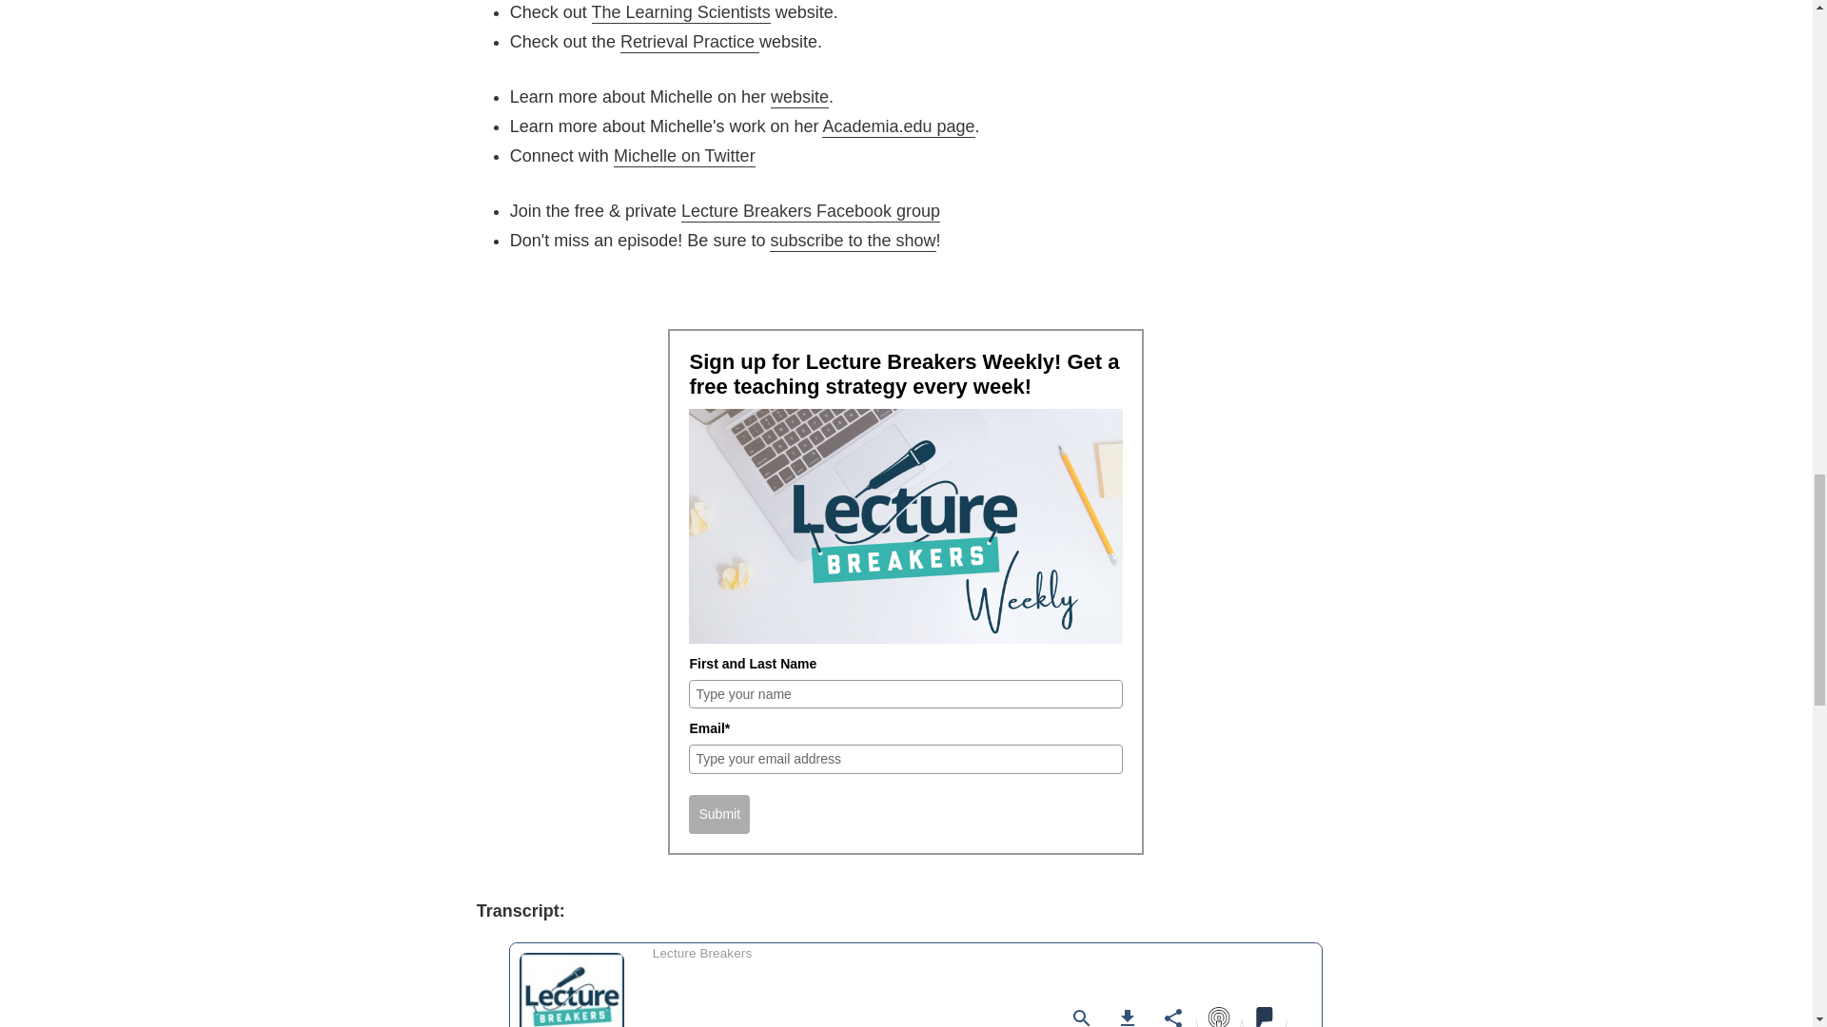 This screenshot has height=1027, width=1827. Describe the element at coordinates (811, 211) in the screenshot. I see `Lecture Breakers Facebook group` at that location.